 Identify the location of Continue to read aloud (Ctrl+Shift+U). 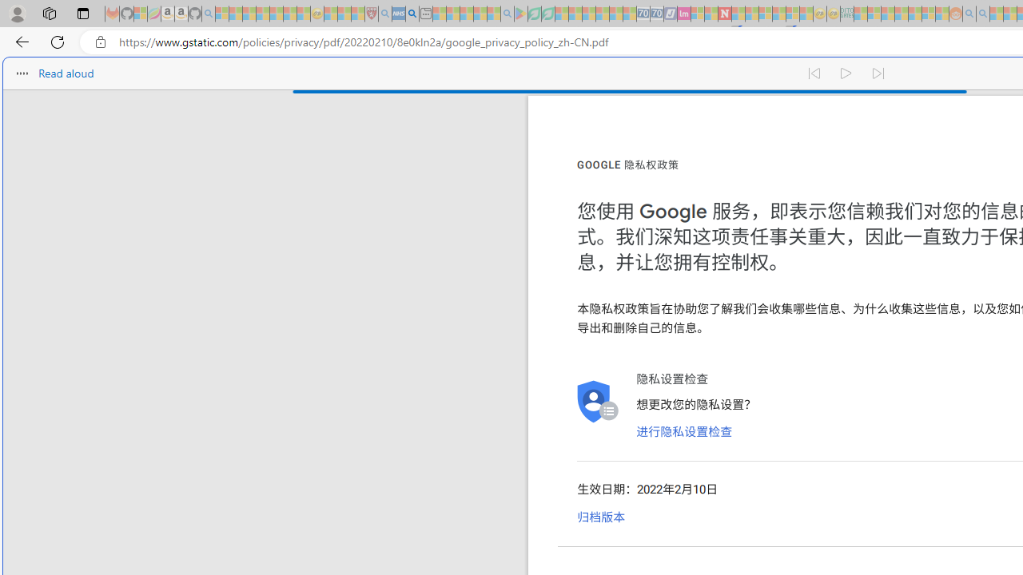
(847, 70).